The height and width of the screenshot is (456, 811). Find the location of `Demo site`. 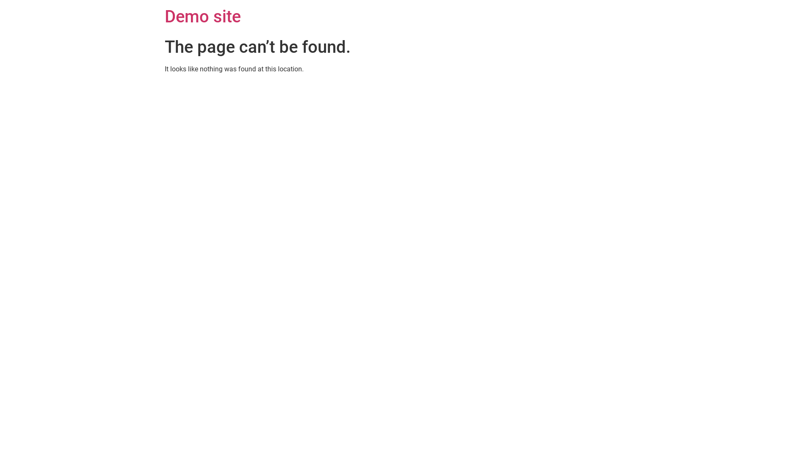

Demo site is located at coordinates (203, 17).